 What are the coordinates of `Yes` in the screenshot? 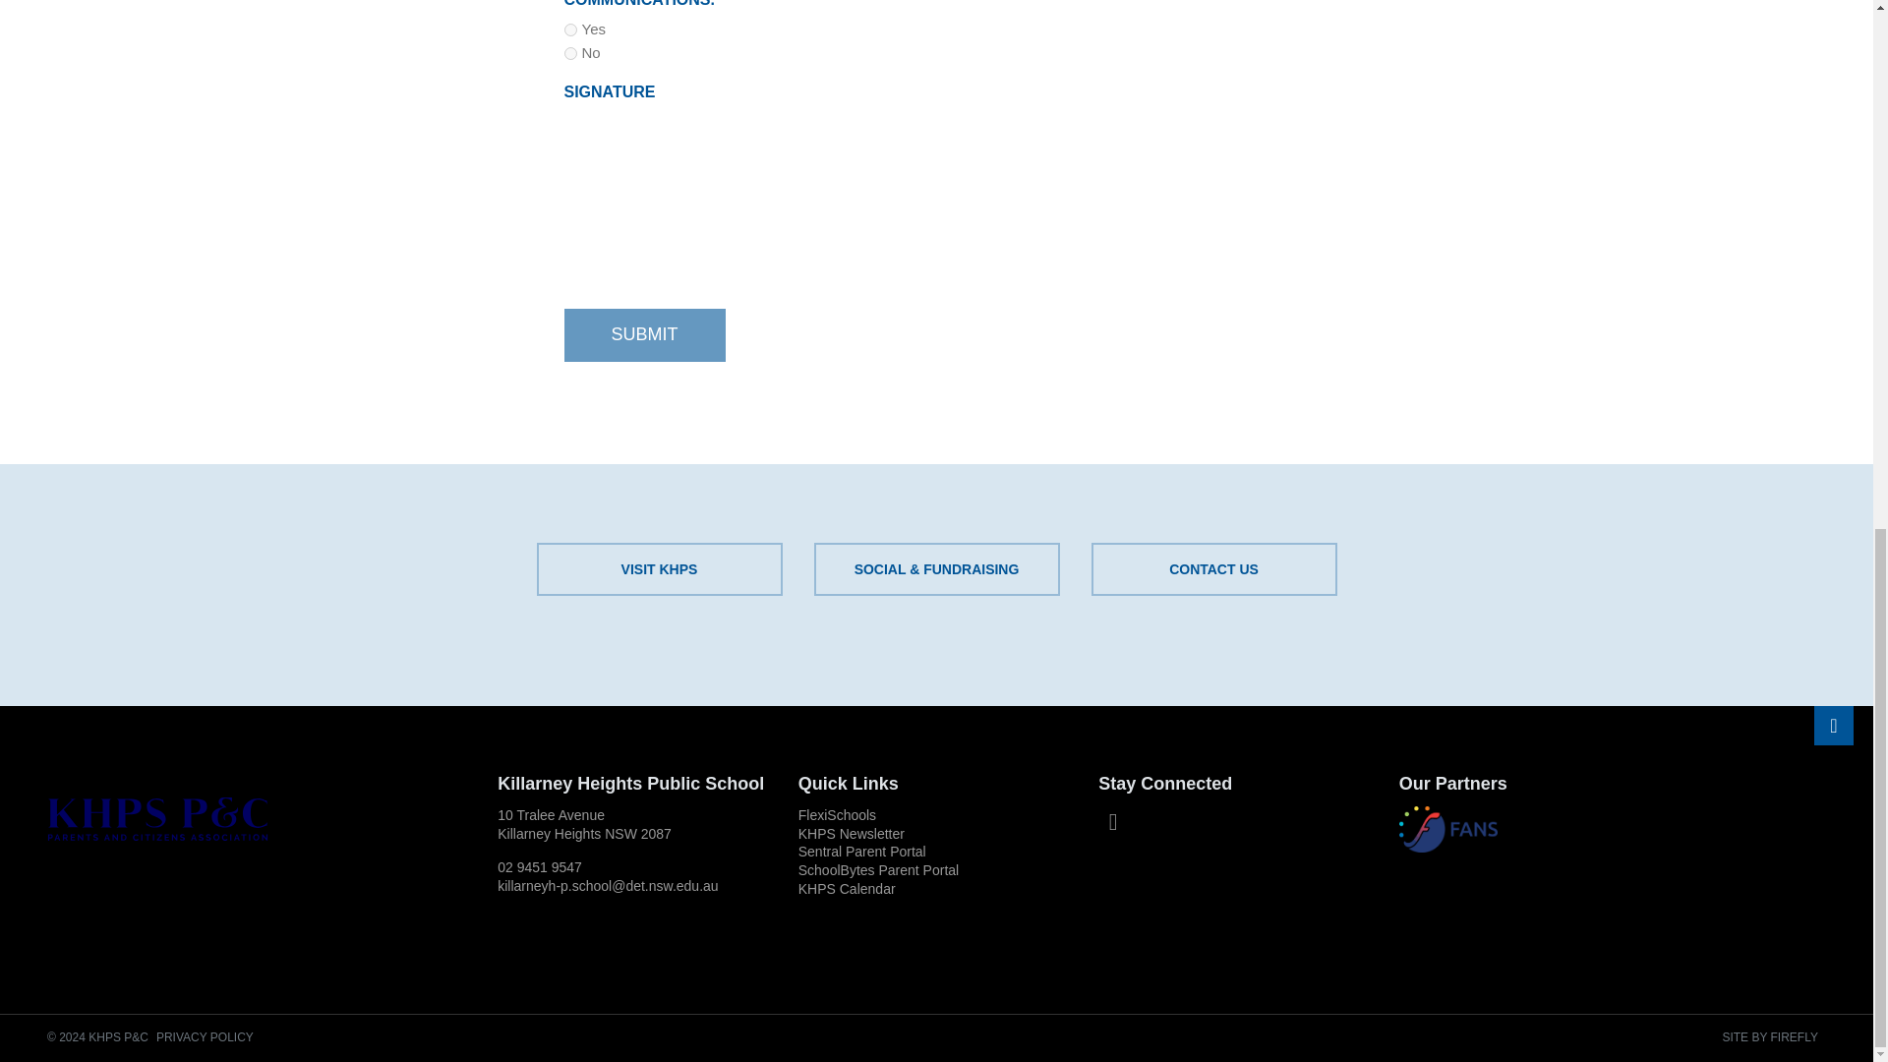 It's located at (570, 29).